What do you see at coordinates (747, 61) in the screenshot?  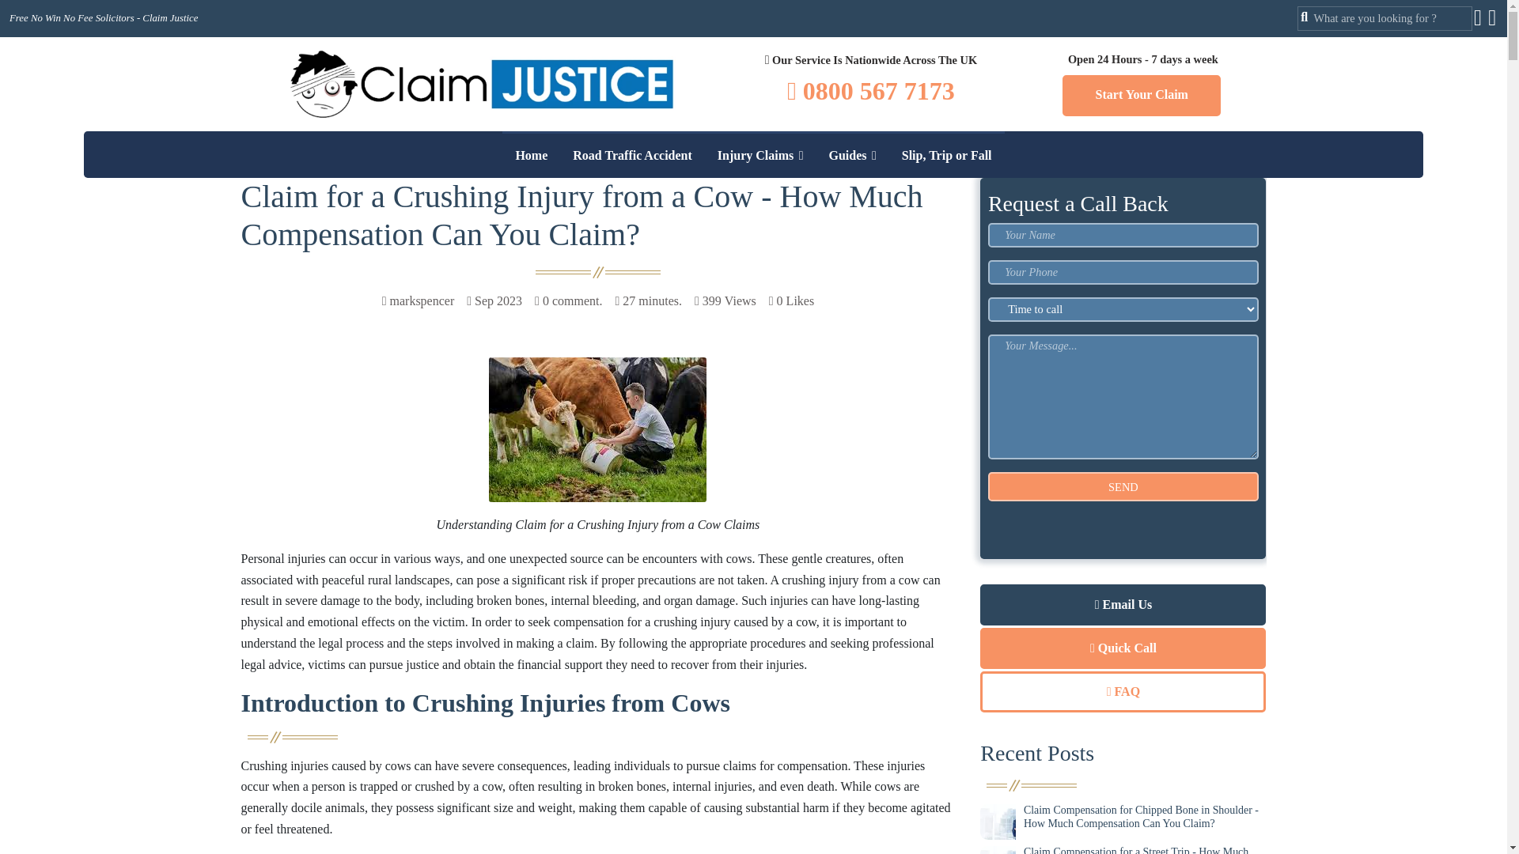 I see `Car Accident Claims Solicitors` at bounding box center [747, 61].